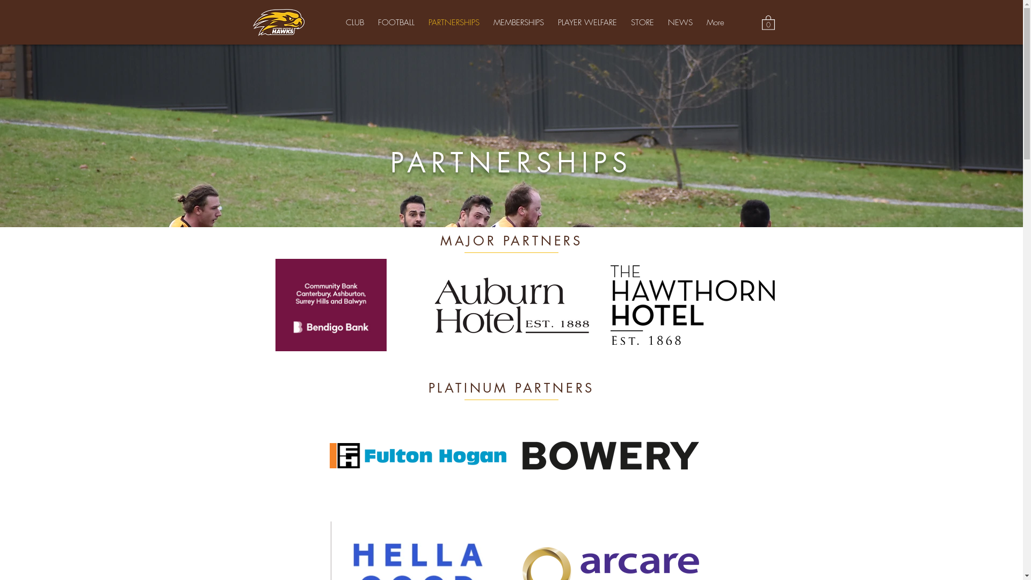 The width and height of the screenshot is (1031, 580). I want to click on NEWS, so click(680, 24).